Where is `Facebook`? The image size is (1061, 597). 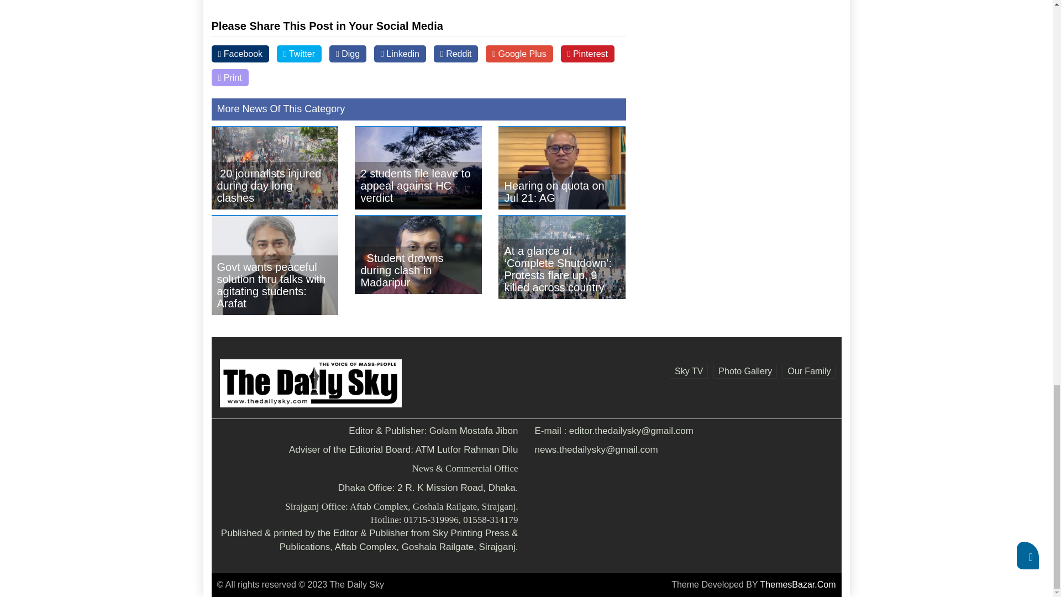
Facebook is located at coordinates (240, 54).